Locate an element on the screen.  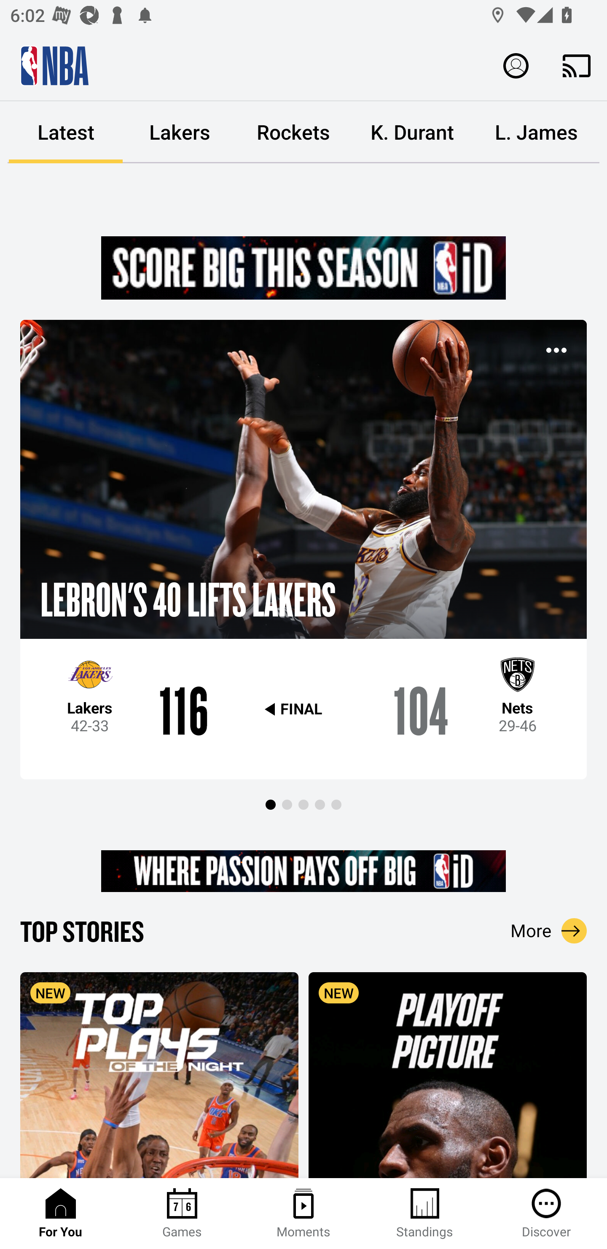
Rockets is located at coordinates (293, 132).